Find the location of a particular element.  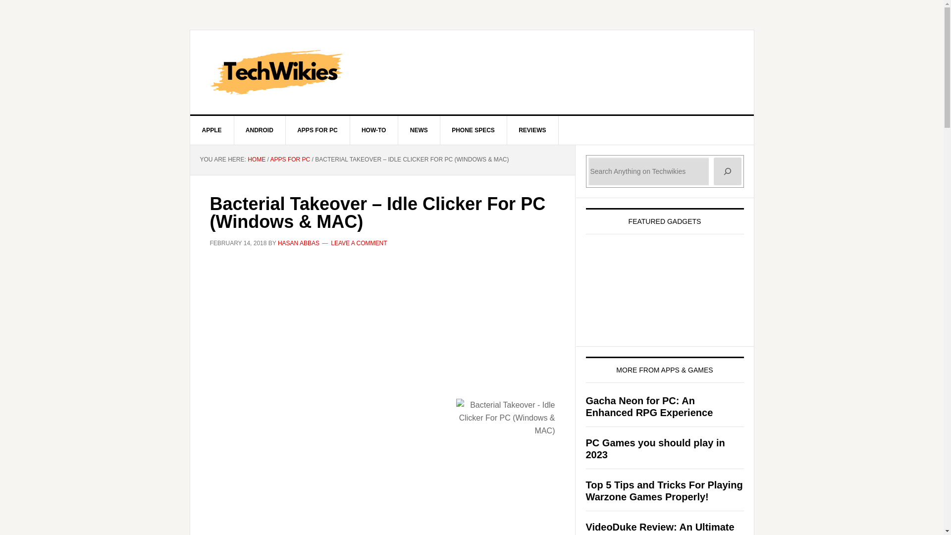

HOW-TO is located at coordinates (374, 130).